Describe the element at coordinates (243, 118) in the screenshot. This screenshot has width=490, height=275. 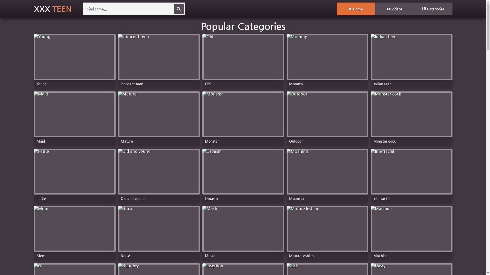
I see `Monster` at that location.